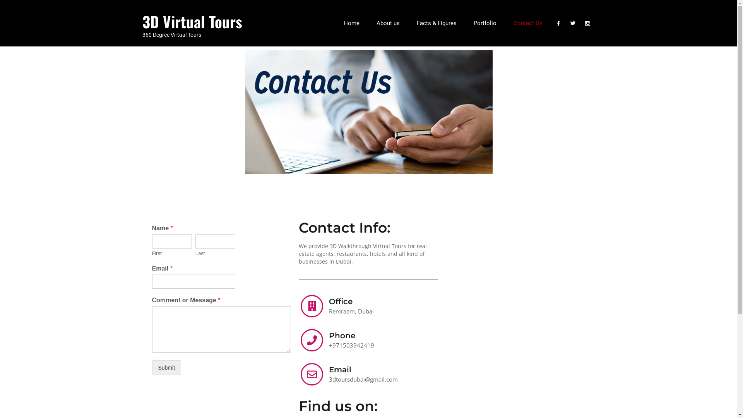 Image resolution: width=743 pixels, height=418 pixels. Describe the element at coordinates (351, 23) in the screenshot. I see `Home` at that location.